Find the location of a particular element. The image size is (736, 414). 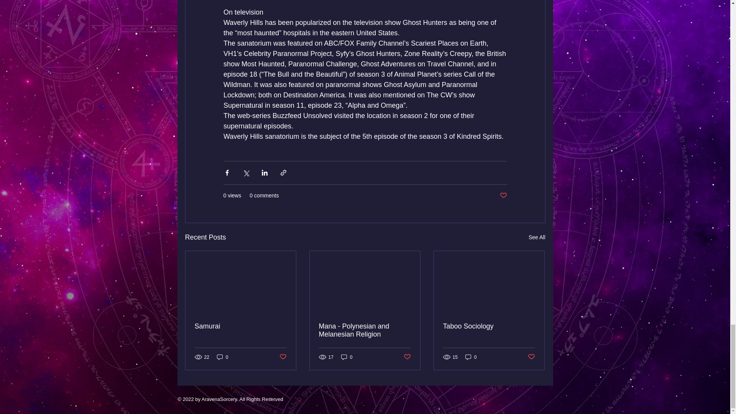

0 is located at coordinates (222, 357).